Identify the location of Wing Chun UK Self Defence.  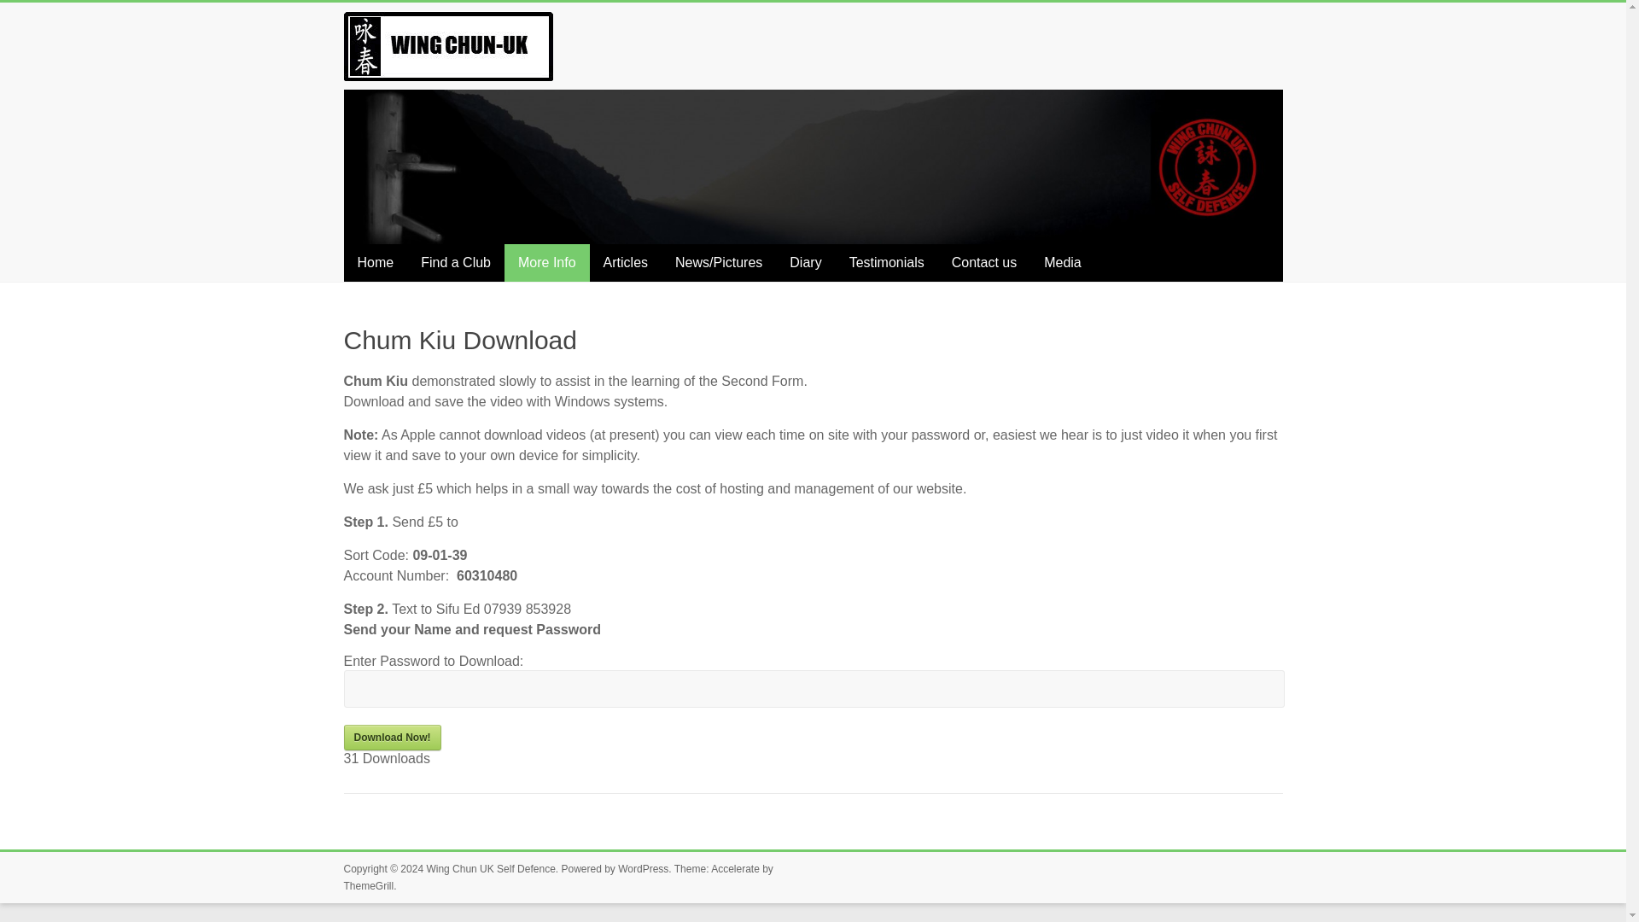
(447, 10).